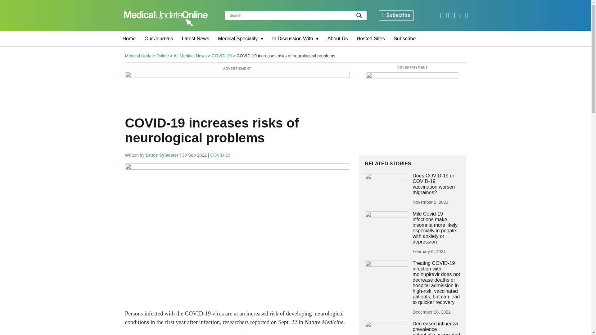 The height and width of the screenshot is (335, 596). I want to click on Go to Medical Update Online., so click(147, 56).